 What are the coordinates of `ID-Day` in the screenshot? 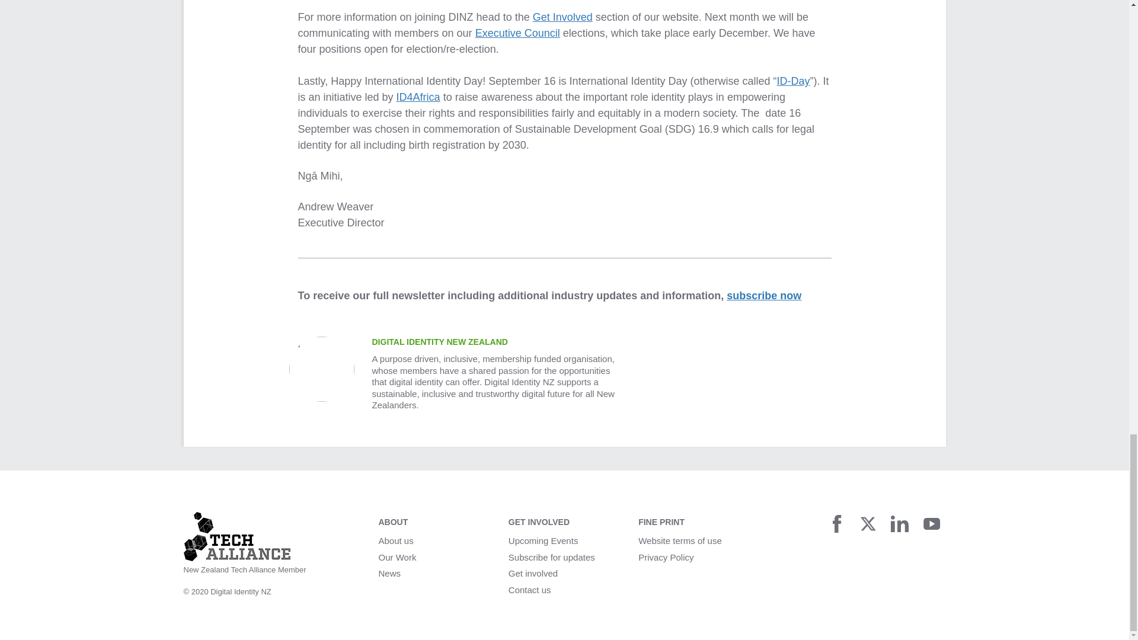 It's located at (794, 81).